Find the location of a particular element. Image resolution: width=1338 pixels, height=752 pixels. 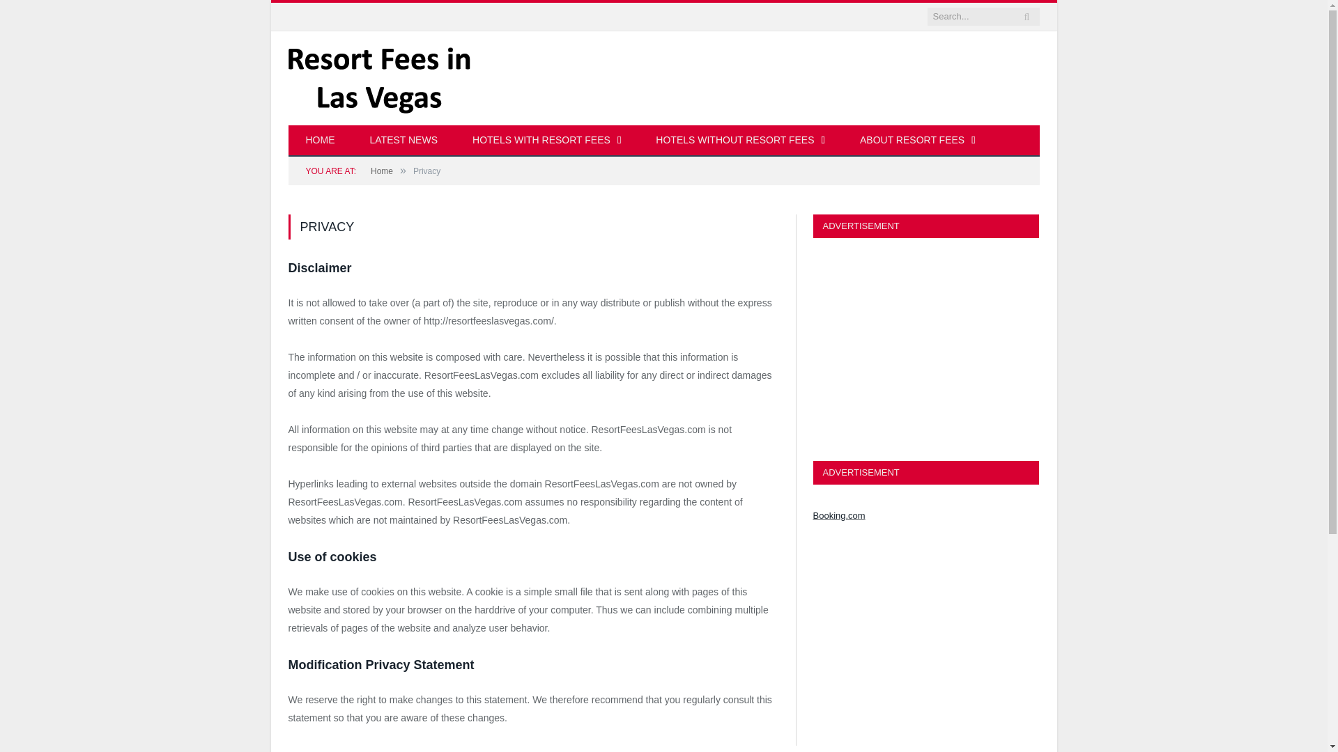

HOME is located at coordinates (321, 141).